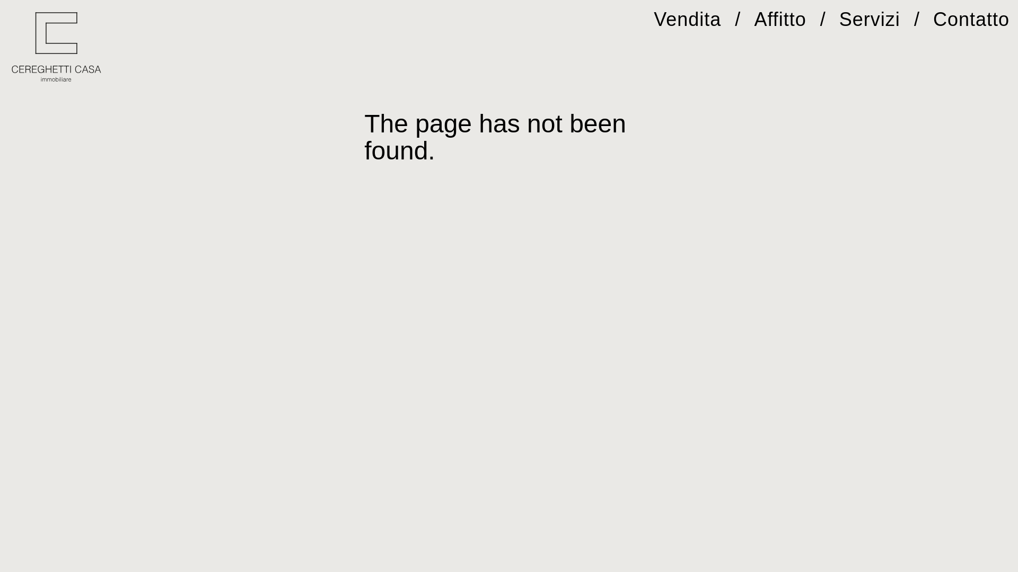 The width and height of the screenshot is (1018, 572). What do you see at coordinates (687, 19) in the screenshot?
I see `Vendita` at bounding box center [687, 19].